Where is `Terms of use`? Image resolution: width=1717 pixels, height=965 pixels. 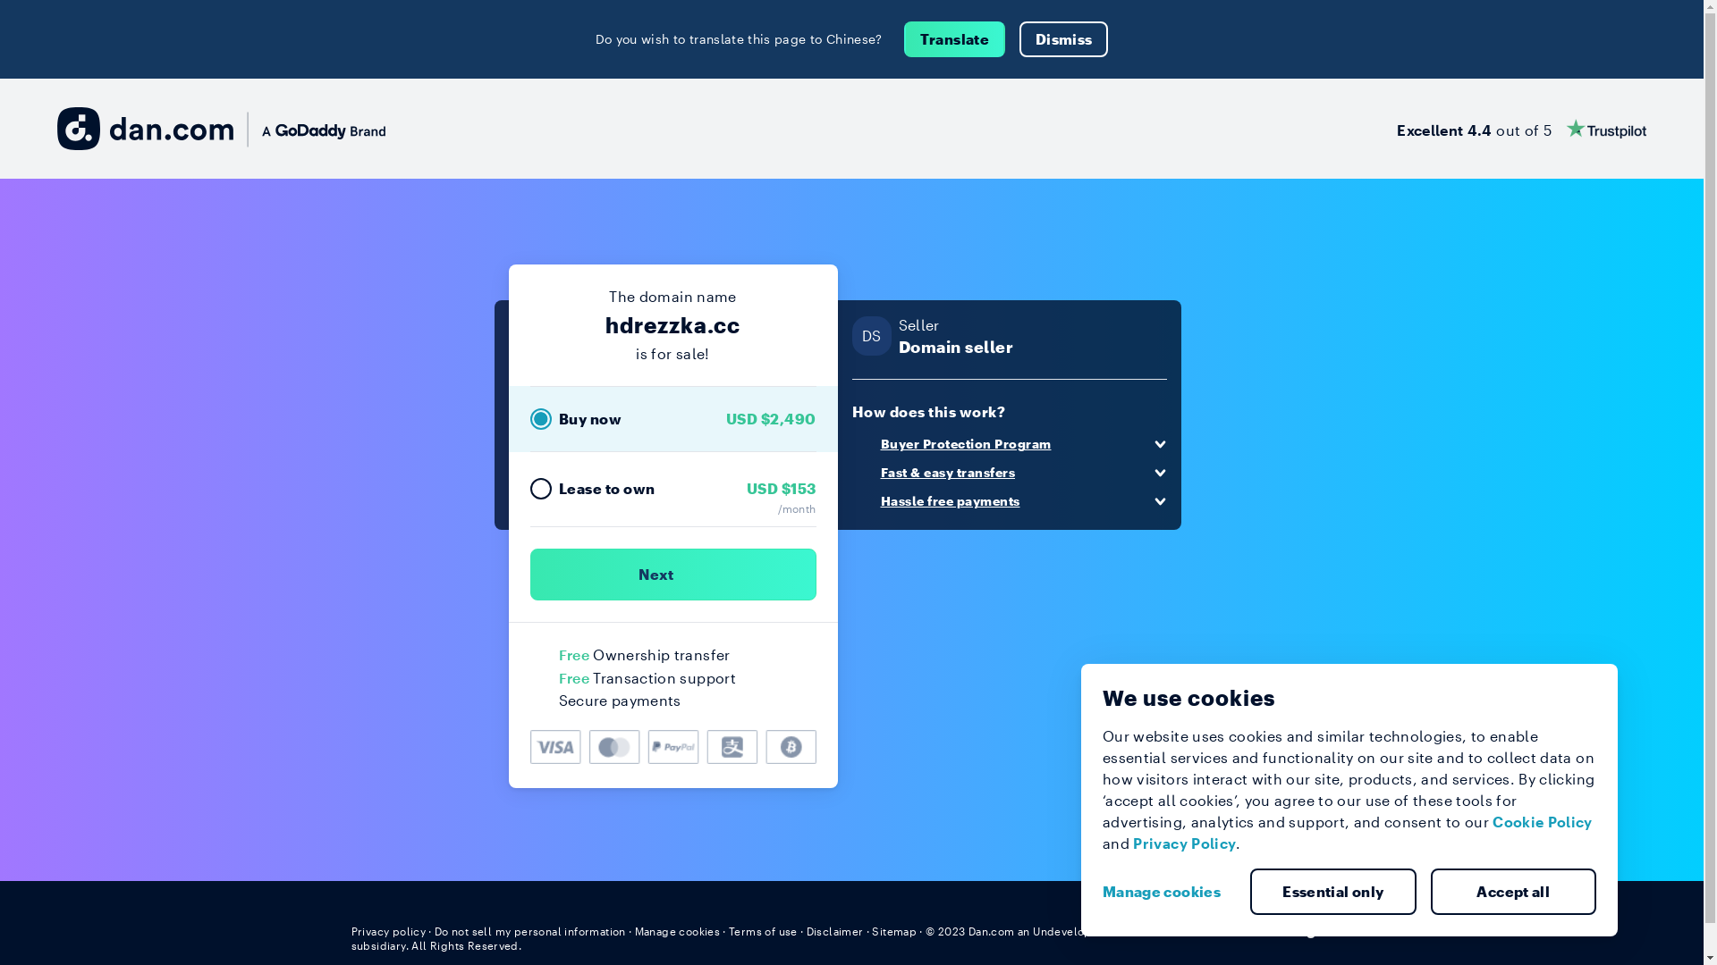
Terms of use is located at coordinates (764, 931).